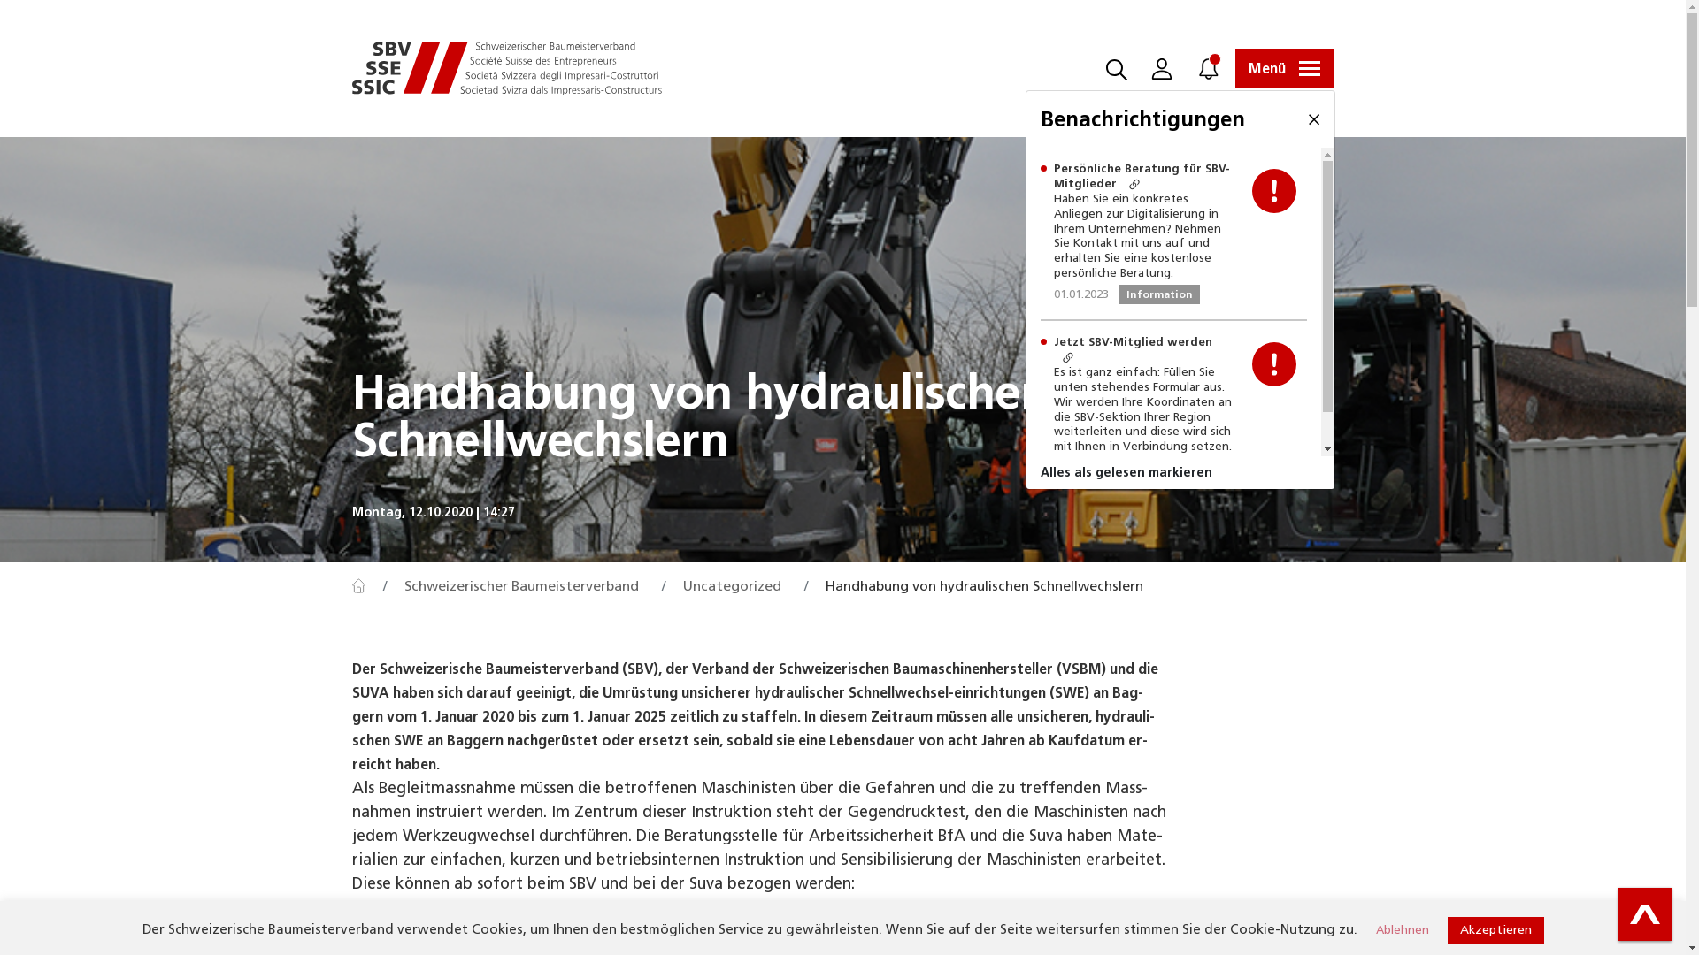 The image size is (1699, 955). What do you see at coordinates (507, 69) in the screenshot?
I see `Schweizerischer Baumeisterverband` at bounding box center [507, 69].